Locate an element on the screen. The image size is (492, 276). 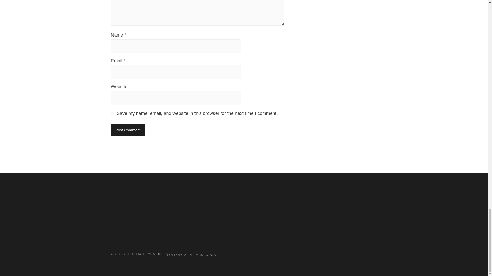
yes is located at coordinates (112, 113).